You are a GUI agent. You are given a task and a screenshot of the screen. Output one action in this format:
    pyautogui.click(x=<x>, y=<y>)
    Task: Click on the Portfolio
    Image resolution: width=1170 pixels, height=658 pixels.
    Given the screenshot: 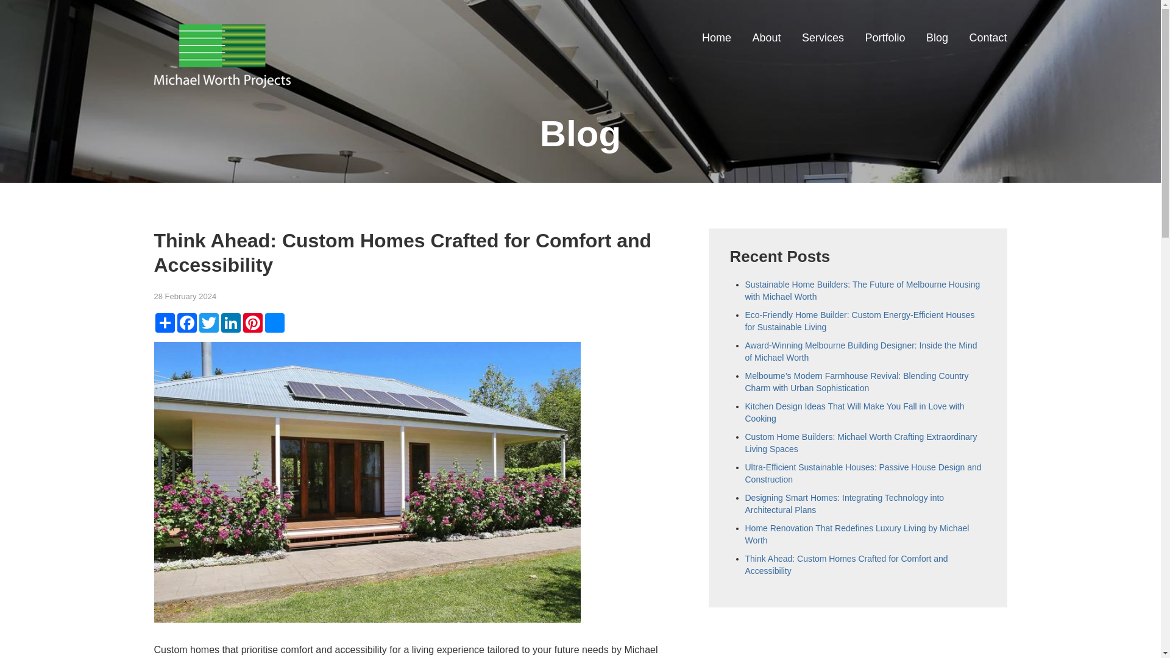 What is the action you would take?
    pyautogui.click(x=884, y=38)
    